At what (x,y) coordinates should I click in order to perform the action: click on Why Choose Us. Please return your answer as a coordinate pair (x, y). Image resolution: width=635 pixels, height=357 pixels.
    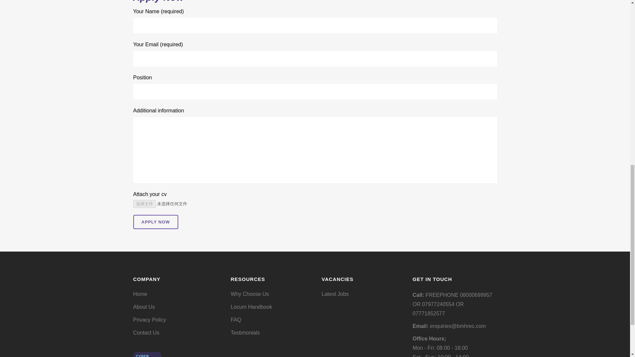
    Looking at the image, I should click on (271, 294).